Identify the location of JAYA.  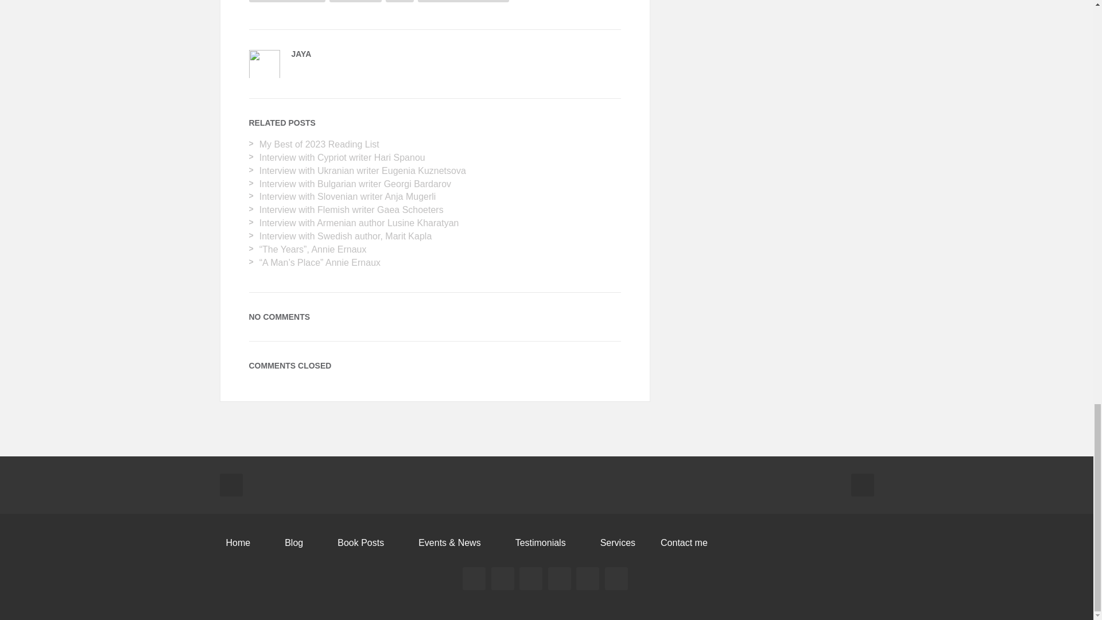
(302, 54).